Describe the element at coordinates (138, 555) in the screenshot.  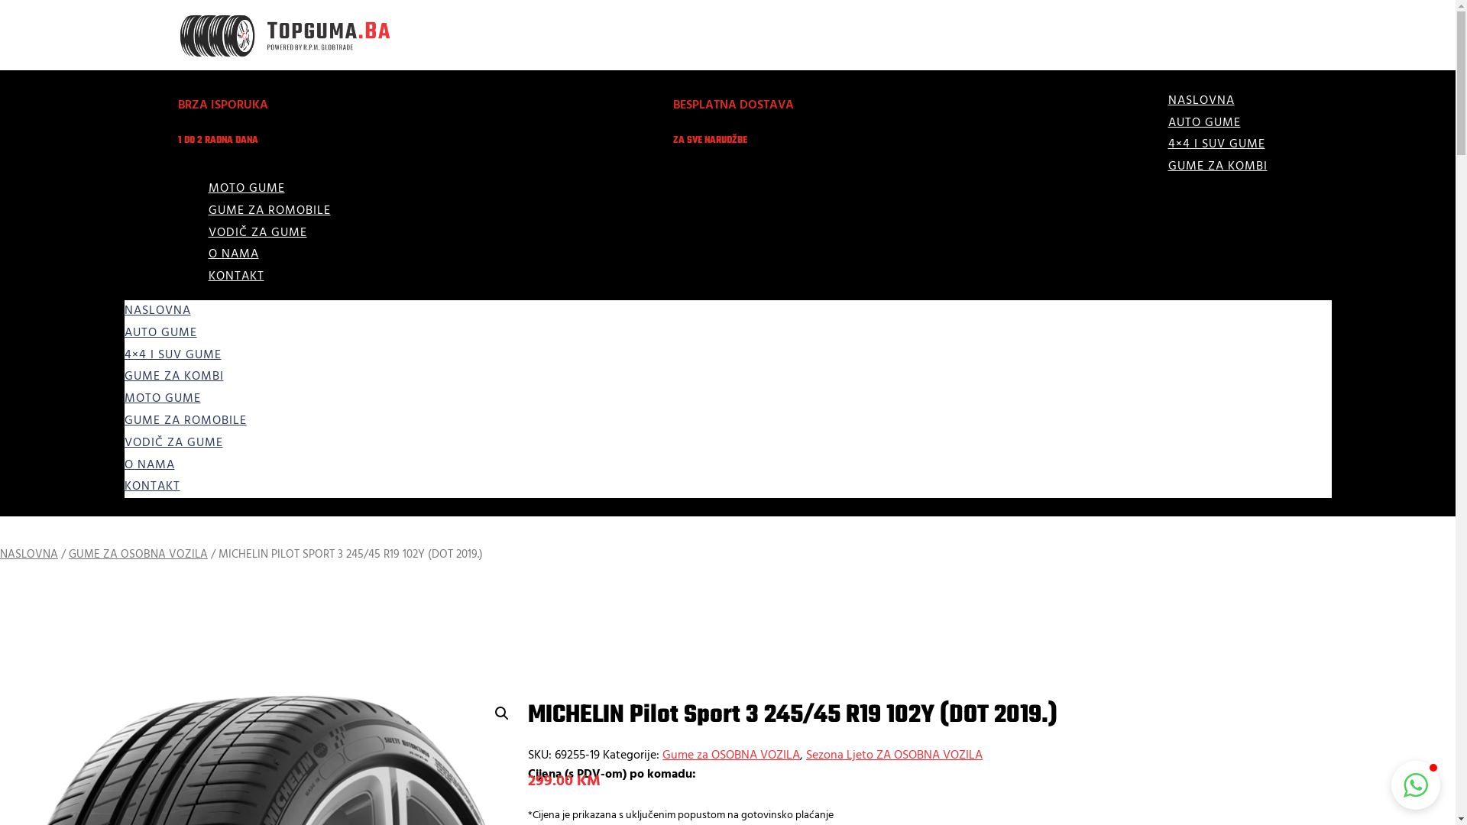
I see `GUME ZA OSOBNA VOZILA` at that location.